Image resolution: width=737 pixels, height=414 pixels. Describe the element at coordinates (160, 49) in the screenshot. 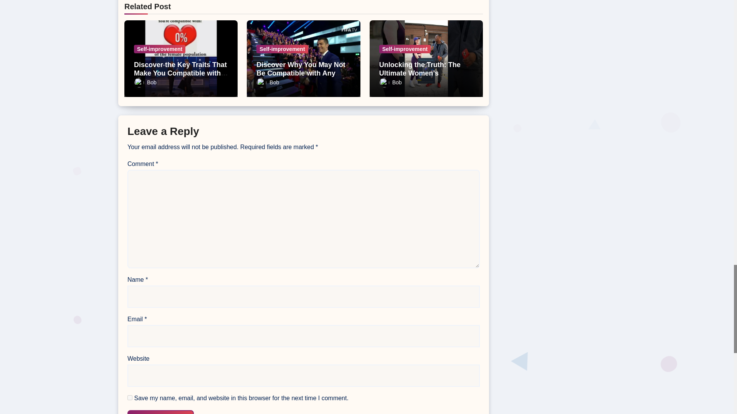

I see `Self-improvement` at that location.